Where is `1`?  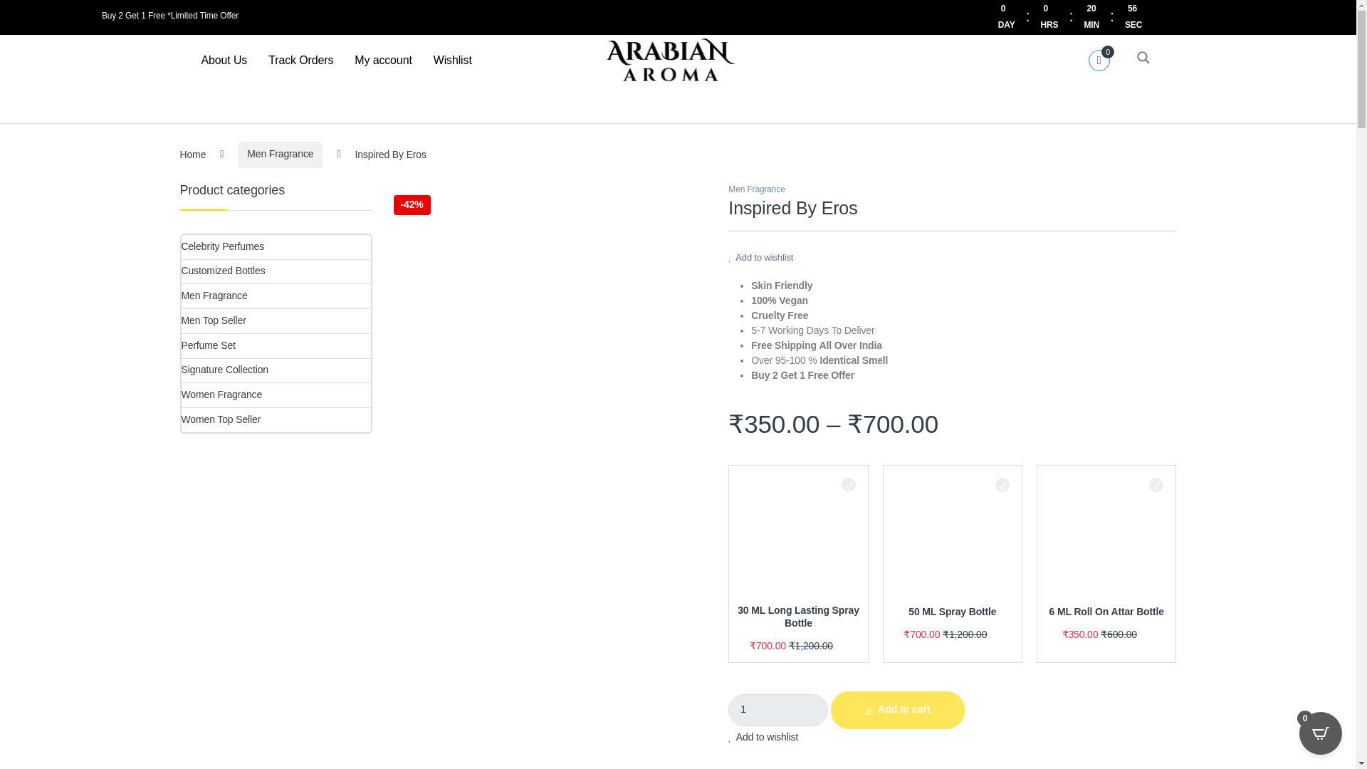 1 is located at coordinates (778, 710).